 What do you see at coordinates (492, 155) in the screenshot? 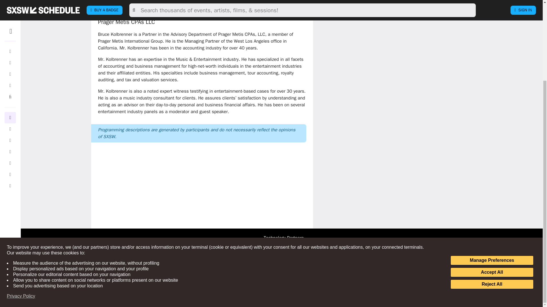
I see `Manage Preferences` at bounding box center [492, 155].